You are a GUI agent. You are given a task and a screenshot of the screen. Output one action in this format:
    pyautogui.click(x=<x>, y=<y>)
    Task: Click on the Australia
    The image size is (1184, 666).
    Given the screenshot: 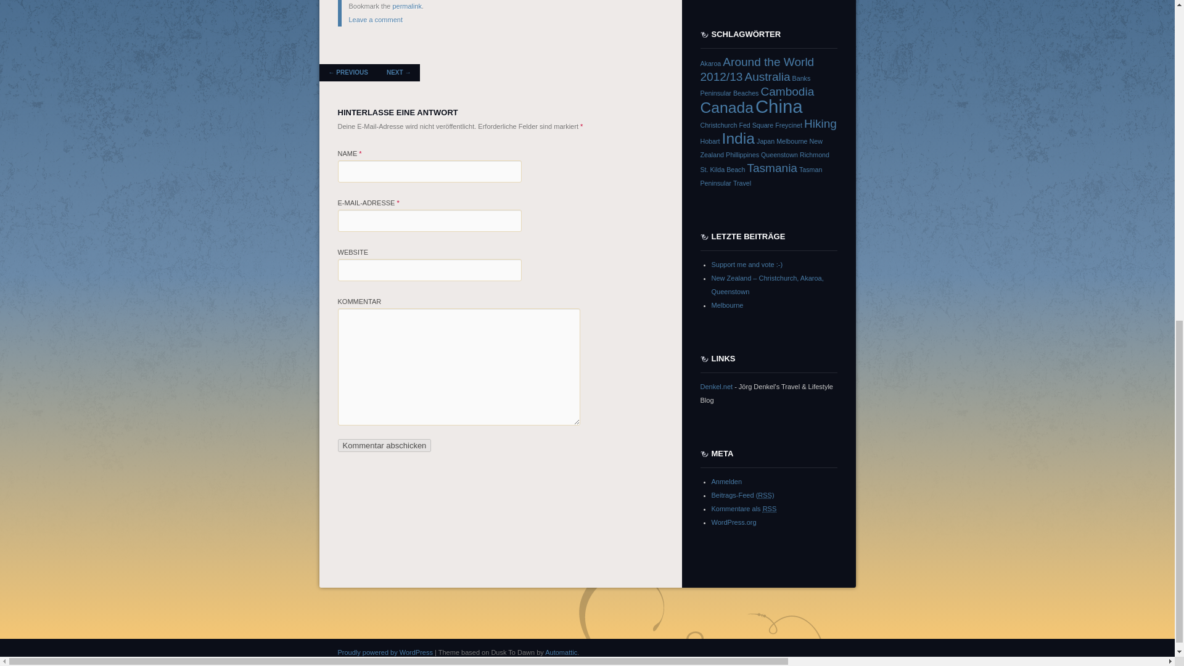 What is the action you would take?
    pyautogui.click(x=767, y=76)
    